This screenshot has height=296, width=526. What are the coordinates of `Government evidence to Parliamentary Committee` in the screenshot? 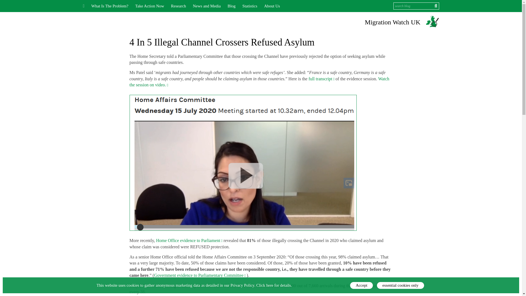 It's located at (200, 275).